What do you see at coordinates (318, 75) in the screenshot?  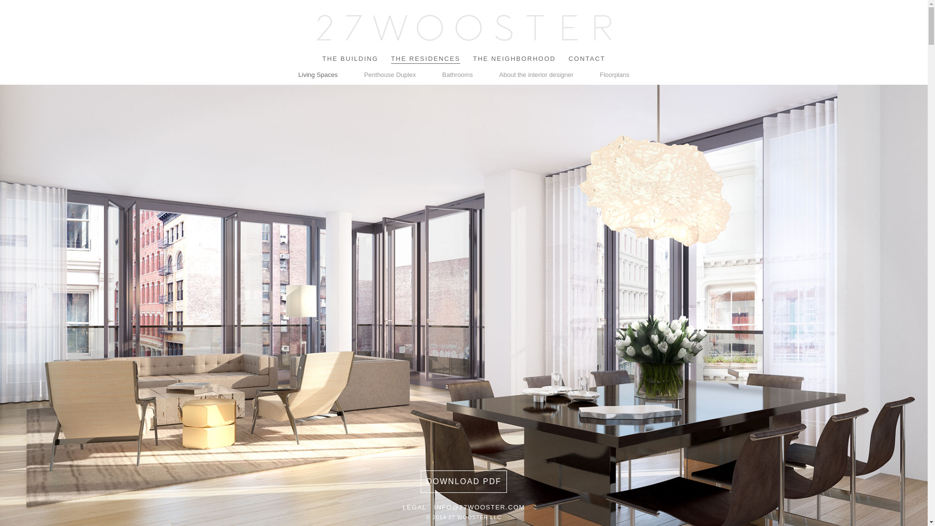 I see `Living Spaces` at bounding box center [318, 75].